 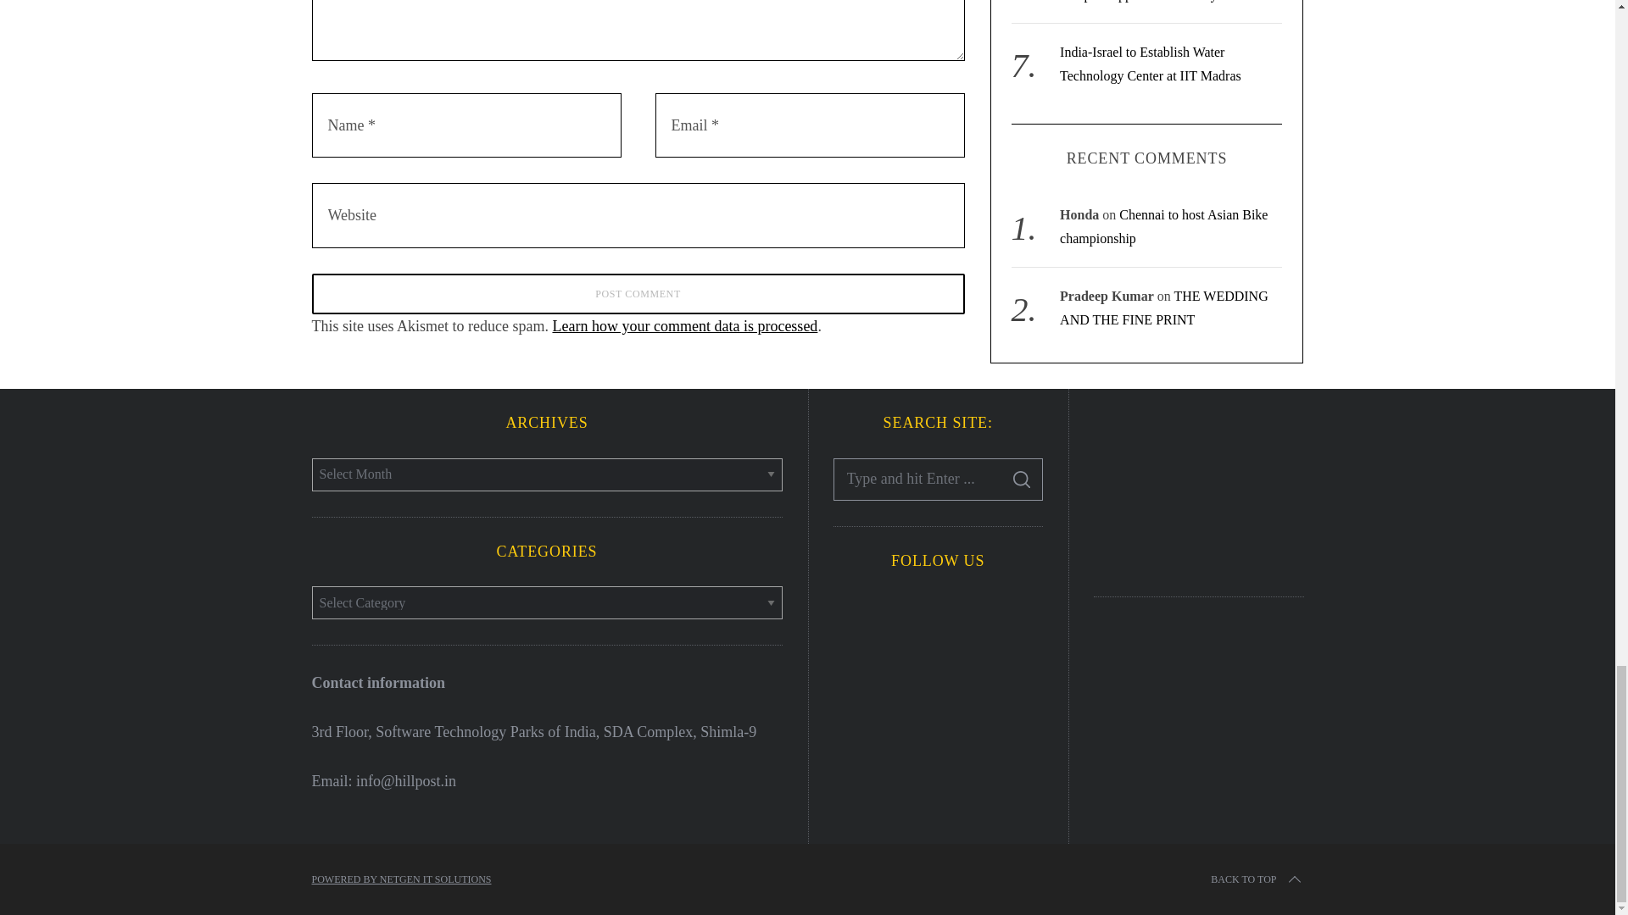 I want to click on Post Comment, so click(x=638, y=293).